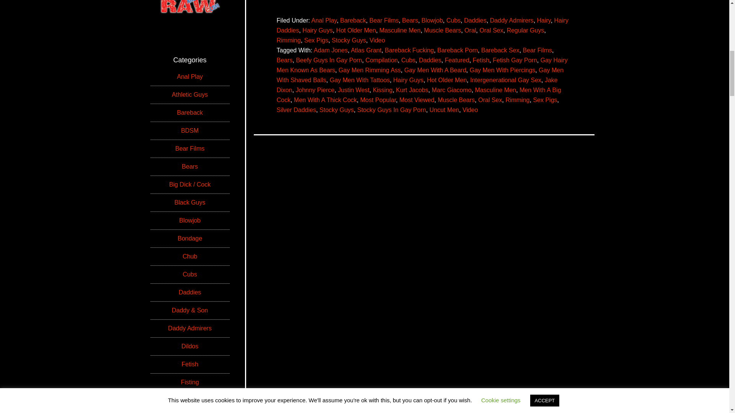 The image size is (735, 413). I want to click on Bears, so click(410, 20).